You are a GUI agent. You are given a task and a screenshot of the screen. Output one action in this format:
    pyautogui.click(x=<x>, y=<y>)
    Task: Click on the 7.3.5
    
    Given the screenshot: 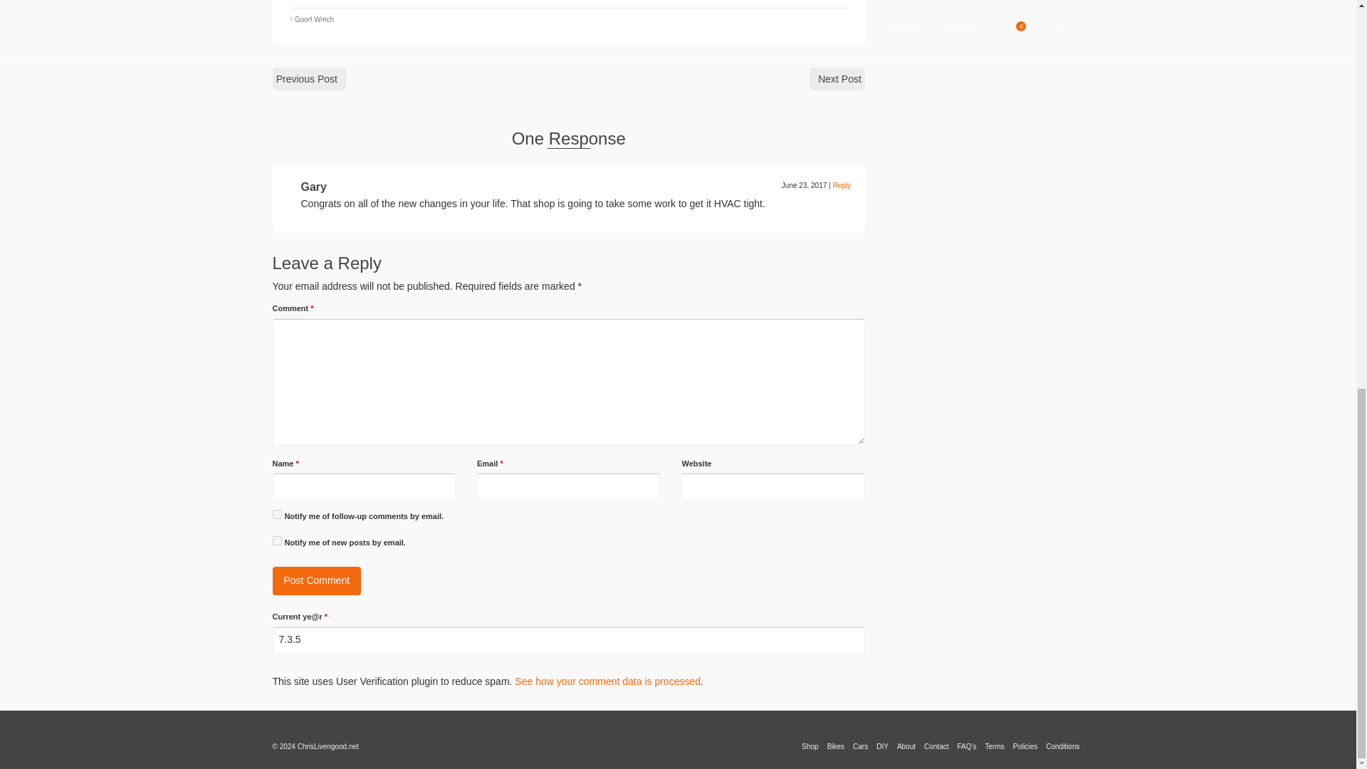 What is the action you would take?
    pyautogui.click(x=568, y=640)
    